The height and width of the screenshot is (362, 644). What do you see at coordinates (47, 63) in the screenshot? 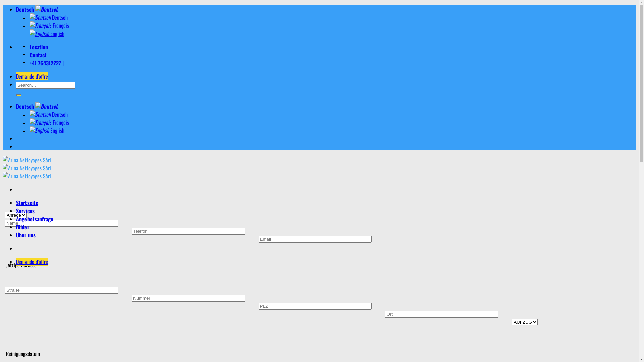
I see `+41 764312227 |` at bounding box center [47, 63].